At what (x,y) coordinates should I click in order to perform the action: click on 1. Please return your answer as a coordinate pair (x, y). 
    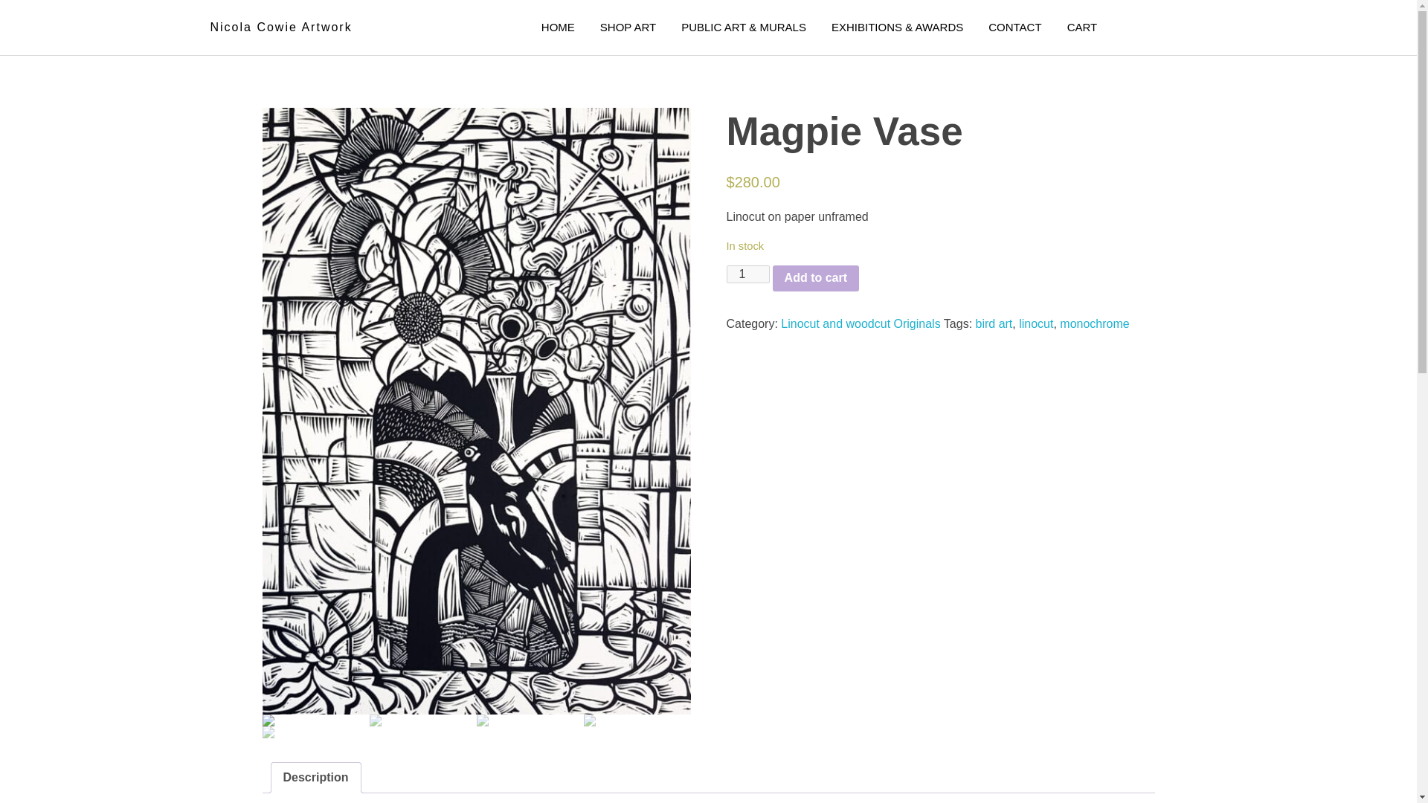
    Looking at the image, I should click on (747, 274).